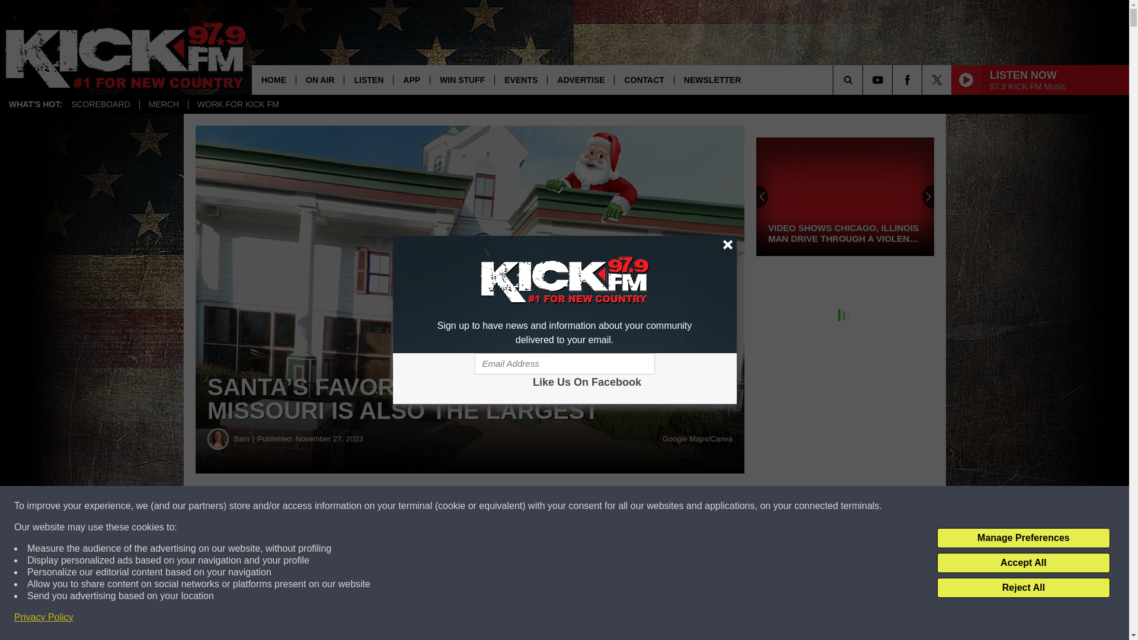 The height and width of the screenshot is (640, 1138). Describe the element at coordinates (564, 364) in the screenshot. I see `Email Address` at that location.